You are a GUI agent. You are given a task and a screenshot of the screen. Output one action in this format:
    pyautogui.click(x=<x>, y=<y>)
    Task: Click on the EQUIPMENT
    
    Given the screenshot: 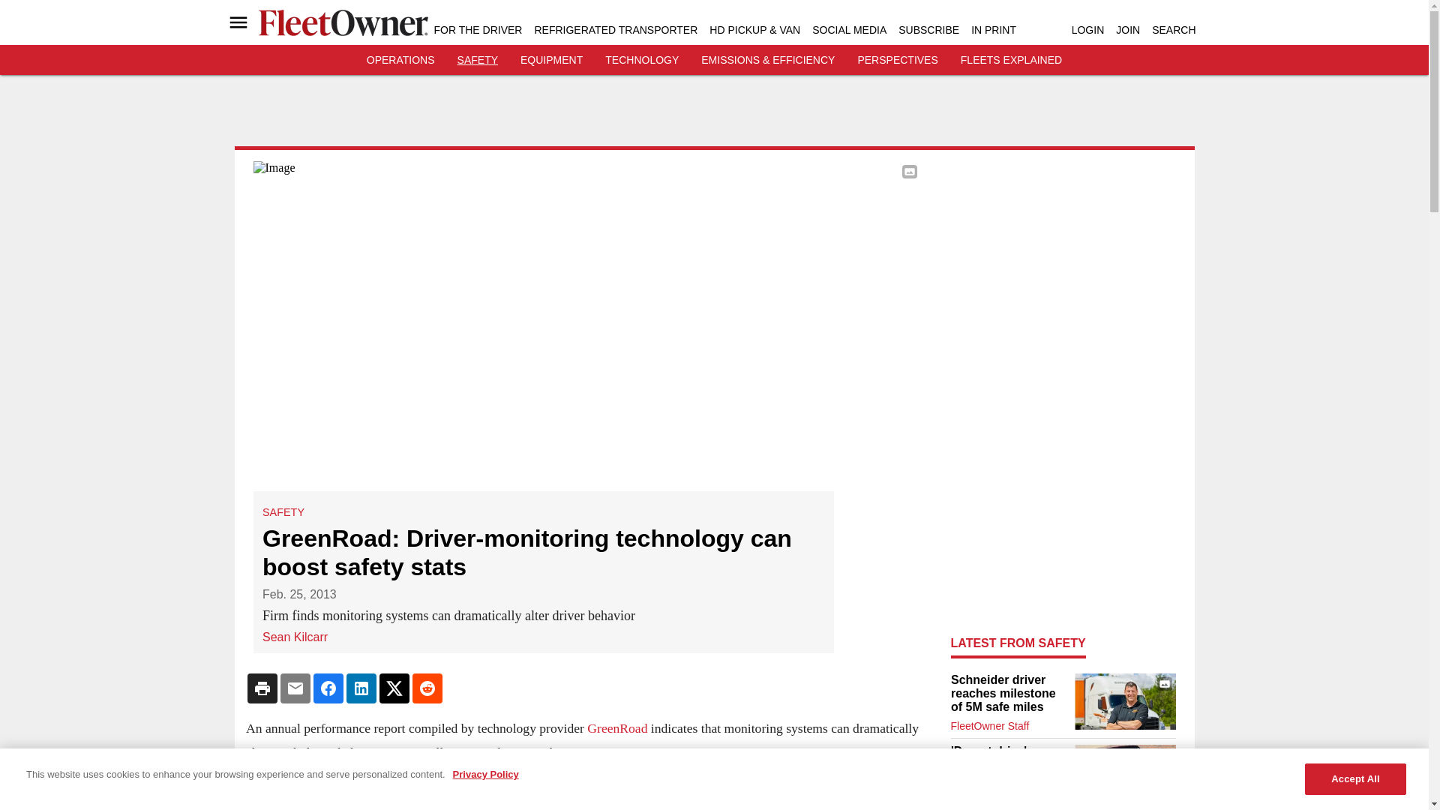 What is the action you would take?
    pyautogui.click(x=551, y=60)
    